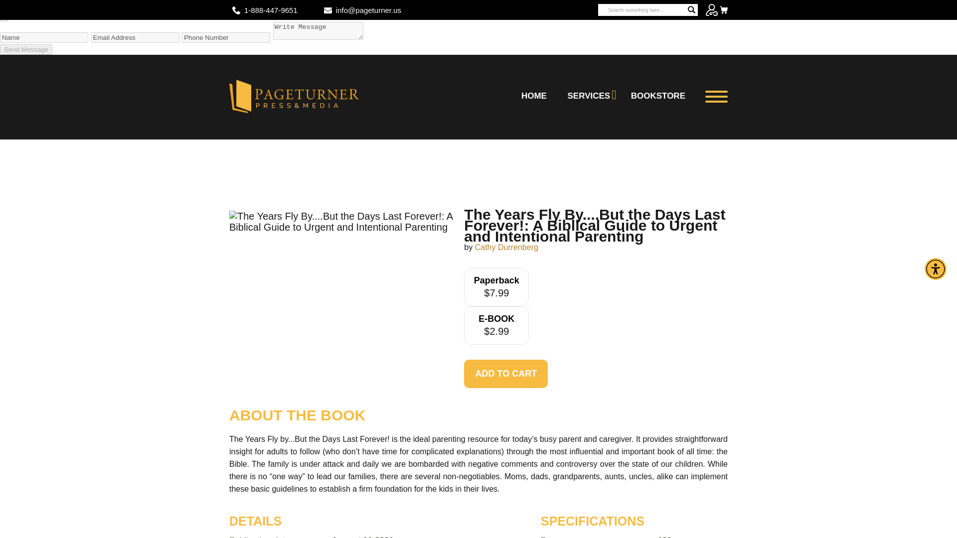 The width and height of the screenshot is (957, 538). Describe the element at coordinates (505, 374) in the screenshot. I see `ADD TO CART` at that location.